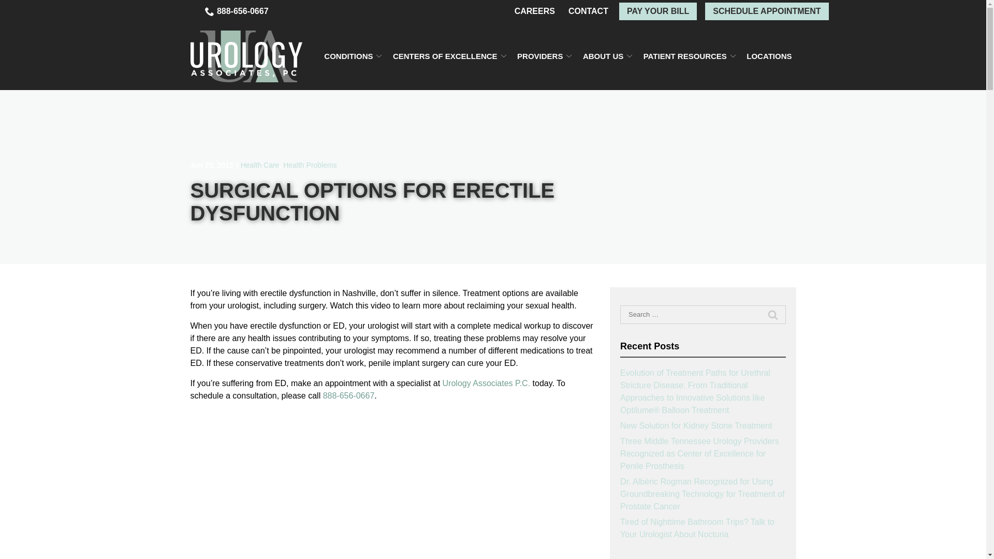 This screenshot has height=559, width=994. Describe the element at coordinates (657, 11) in the screenshot. I see `PAY YOUR BILL` at that location.